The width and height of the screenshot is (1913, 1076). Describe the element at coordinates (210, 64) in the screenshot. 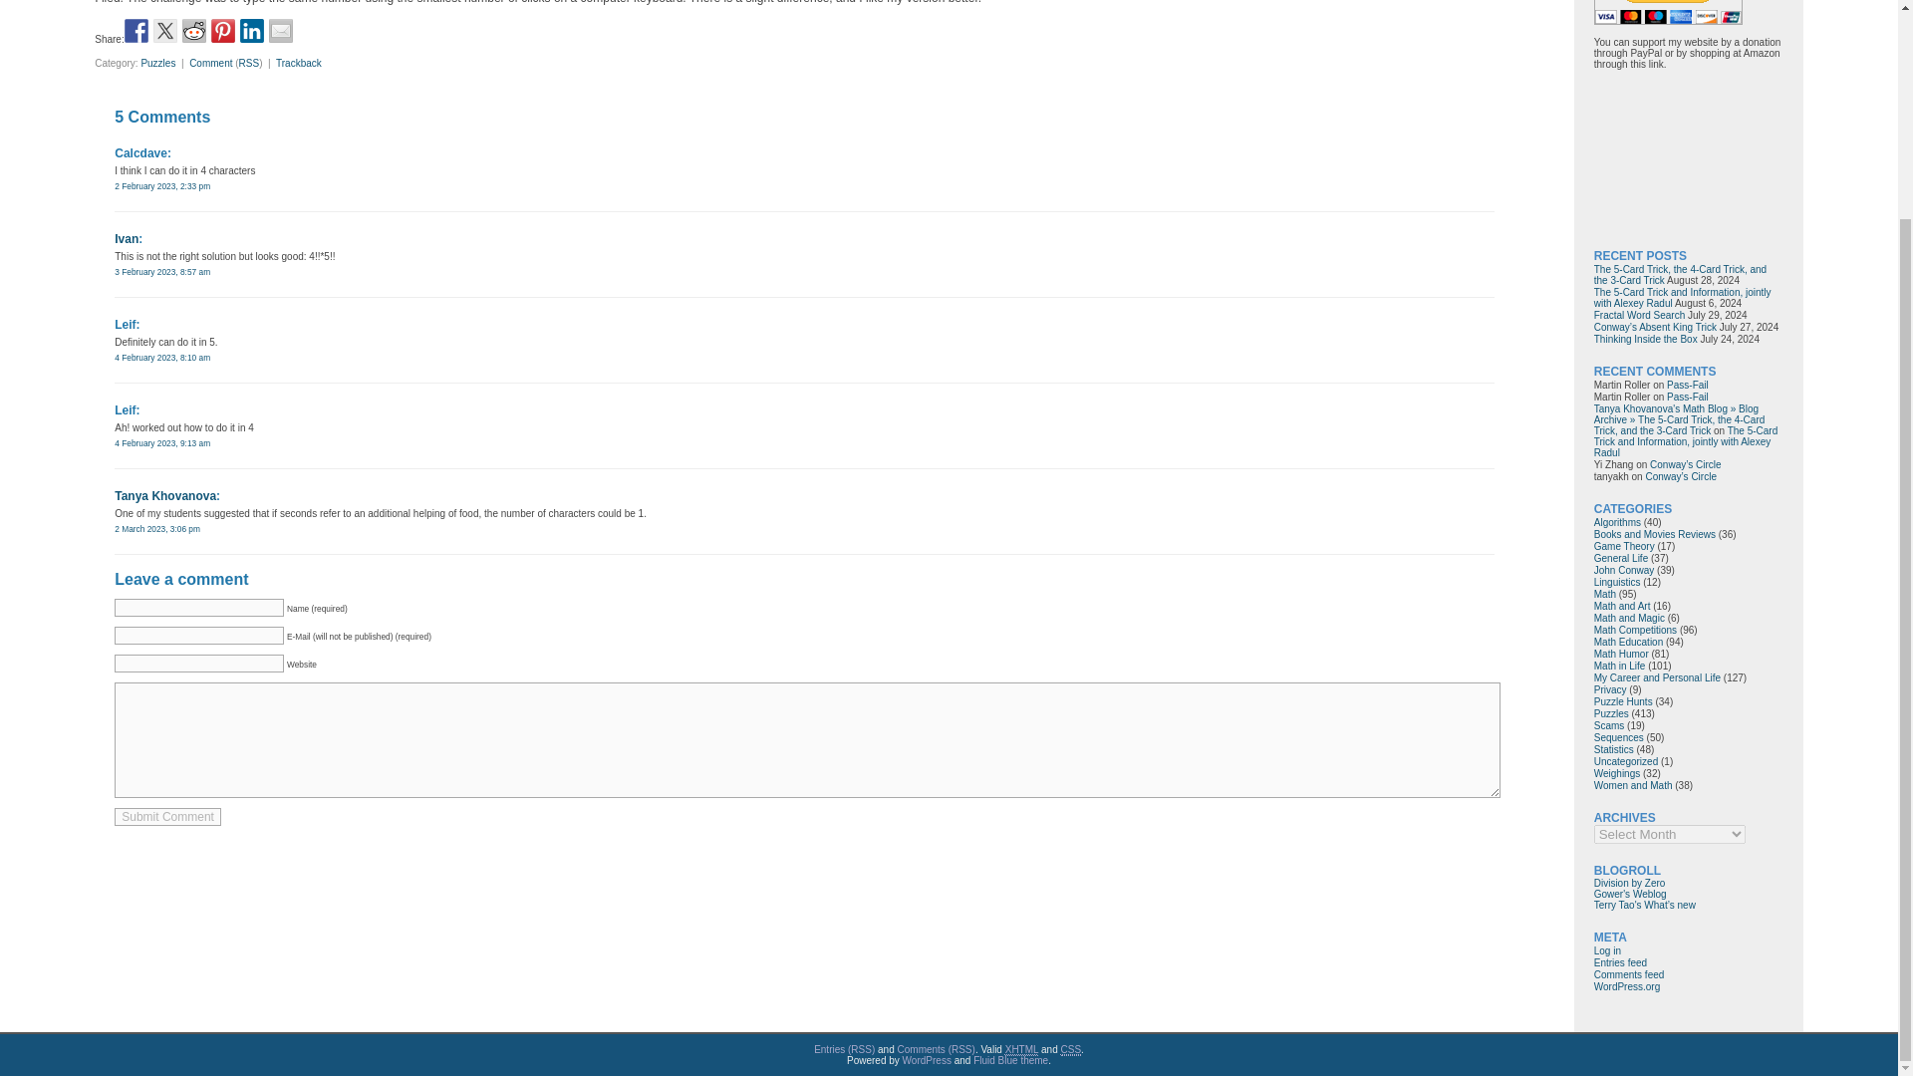

I see `Comment` at that location.